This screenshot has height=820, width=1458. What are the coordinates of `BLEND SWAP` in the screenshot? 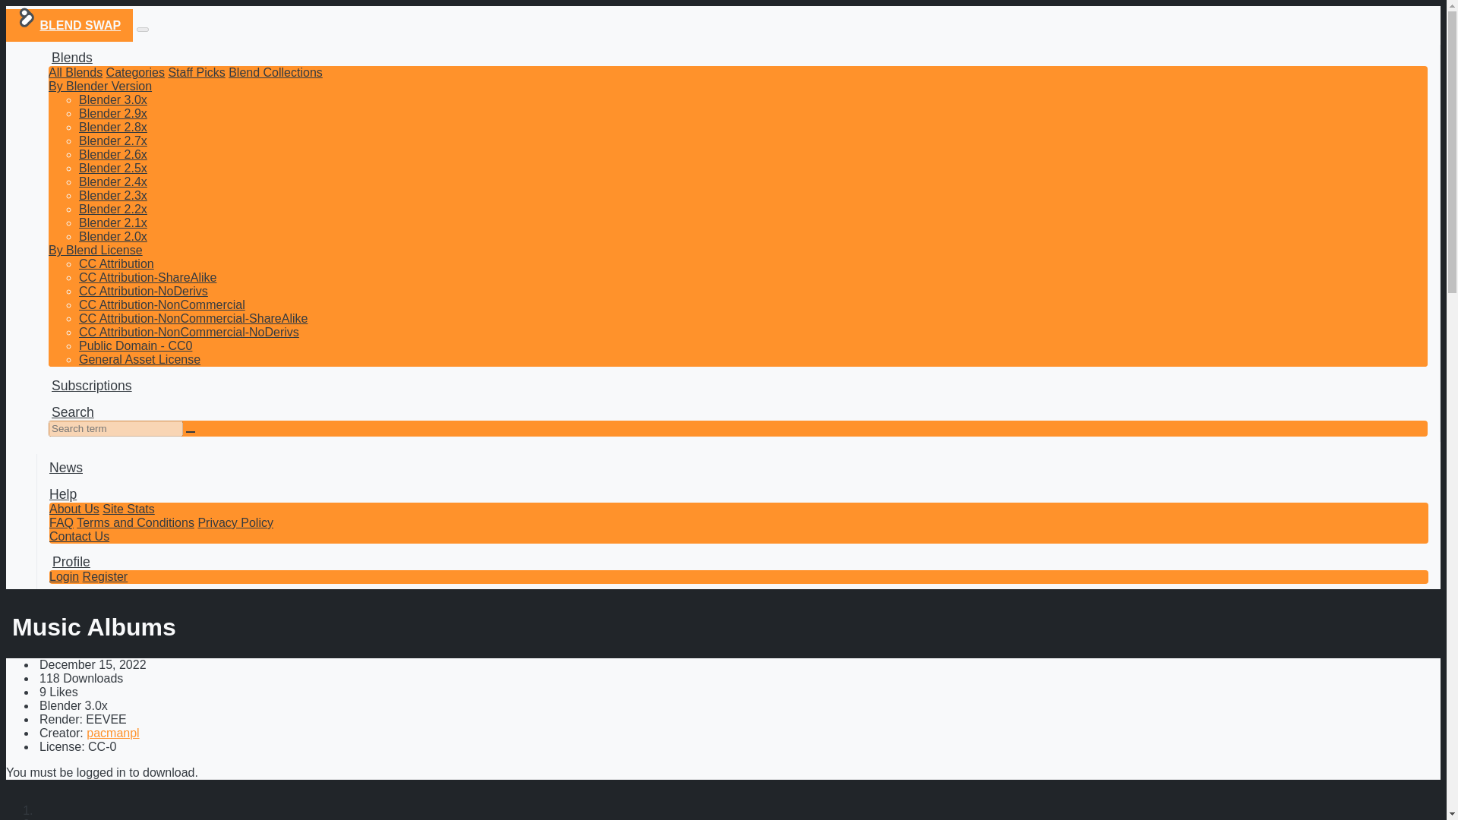 It's located at (68, 25).